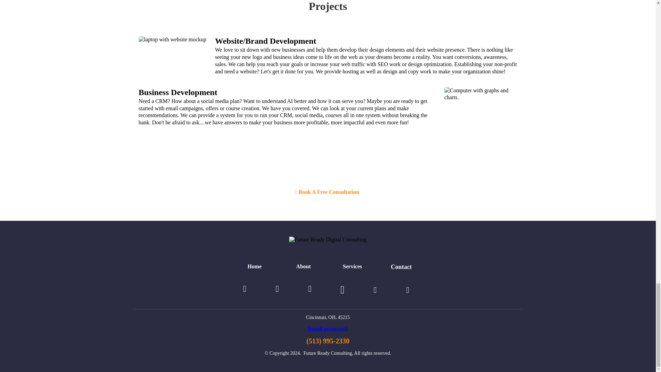 Image resolution: width=661 pixels, height=372 pixels. Describe the element at coordinates (353, 267) in the screenshot. I see `Services` at that location.